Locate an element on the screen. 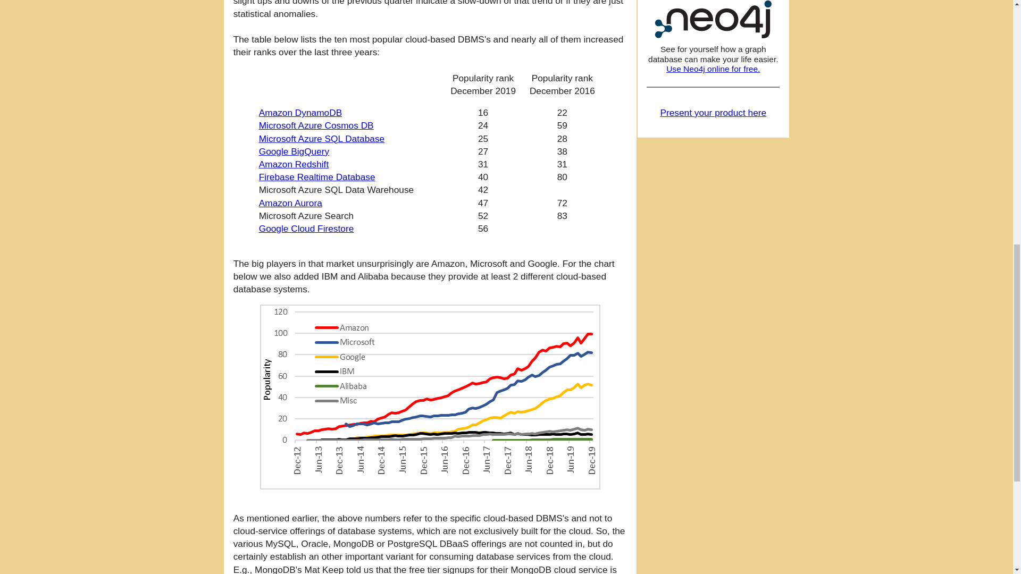 This screenshot has height=574, width=1021. Amazon Redshift is located at coordinates (294, 164).